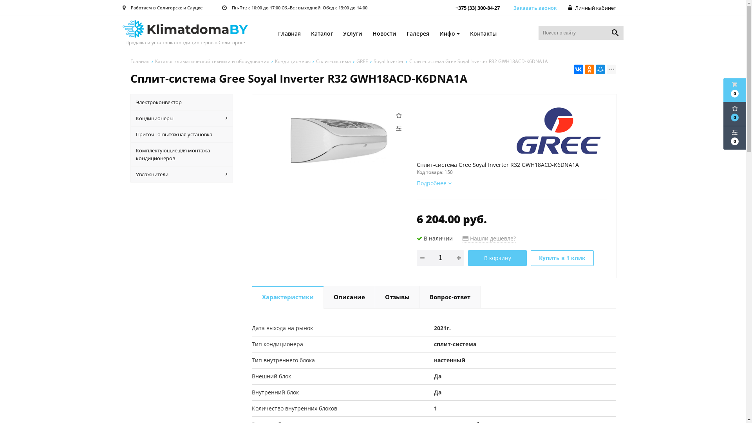 The width and height of the screenshot is (752, 423). Describe the element at coordinates (362, 61) in the screenshot. I see `GREE` at that location.